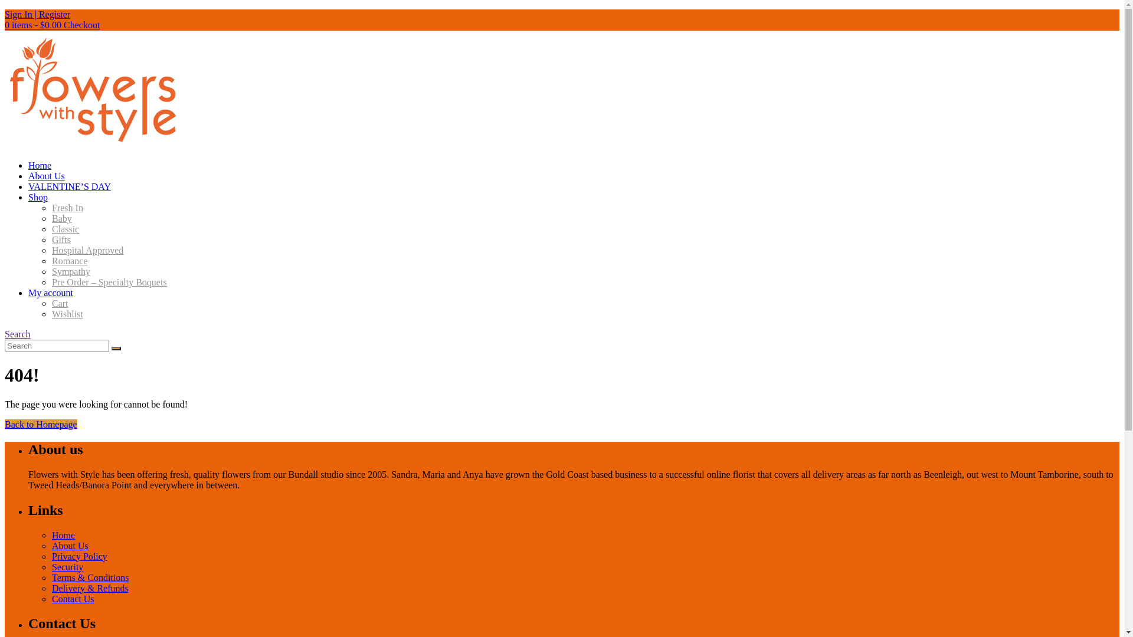  What do you see at coordinates (18, 334) in the screenshot?
I see `Search` at bounding box center [18, 334].